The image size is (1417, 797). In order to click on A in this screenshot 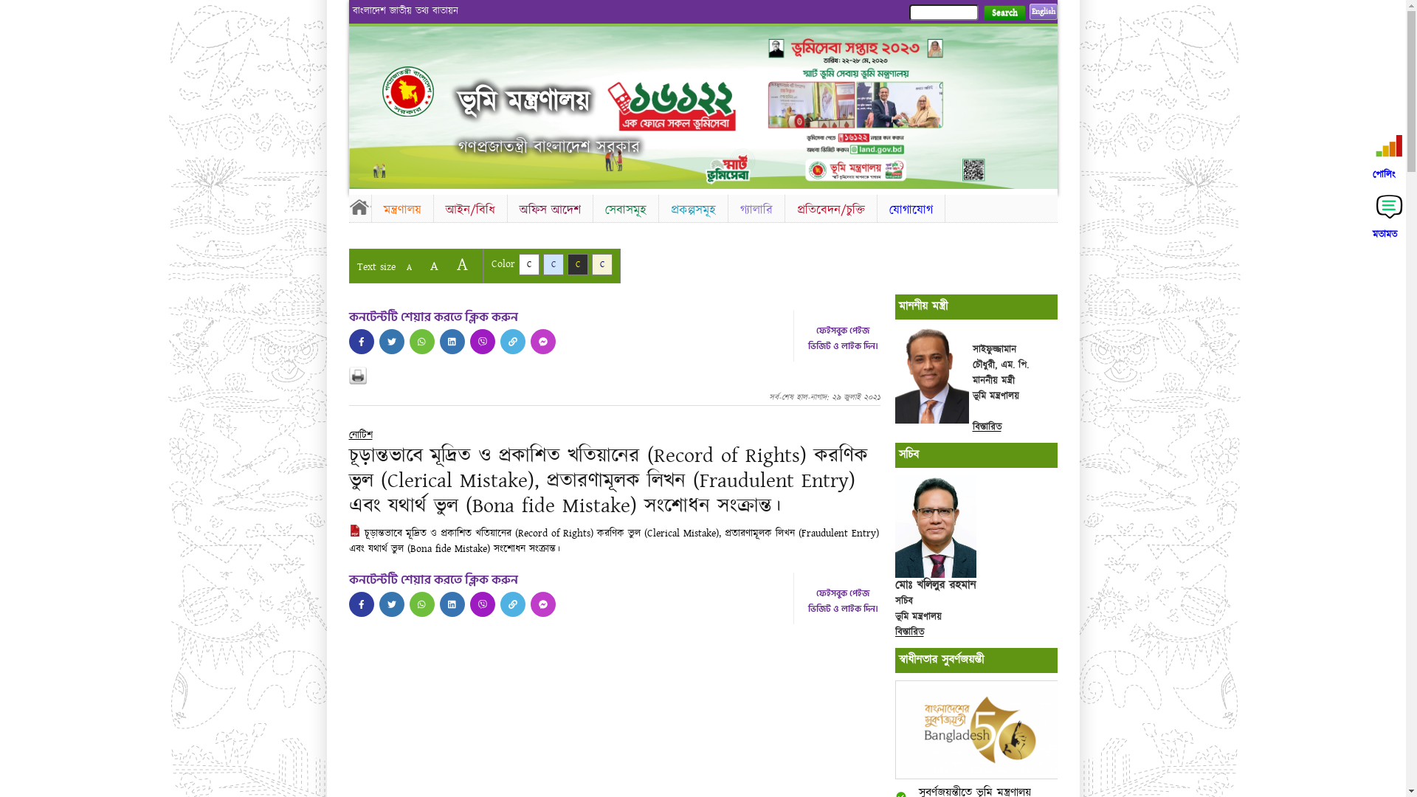, I will do `click(434, 266)`.